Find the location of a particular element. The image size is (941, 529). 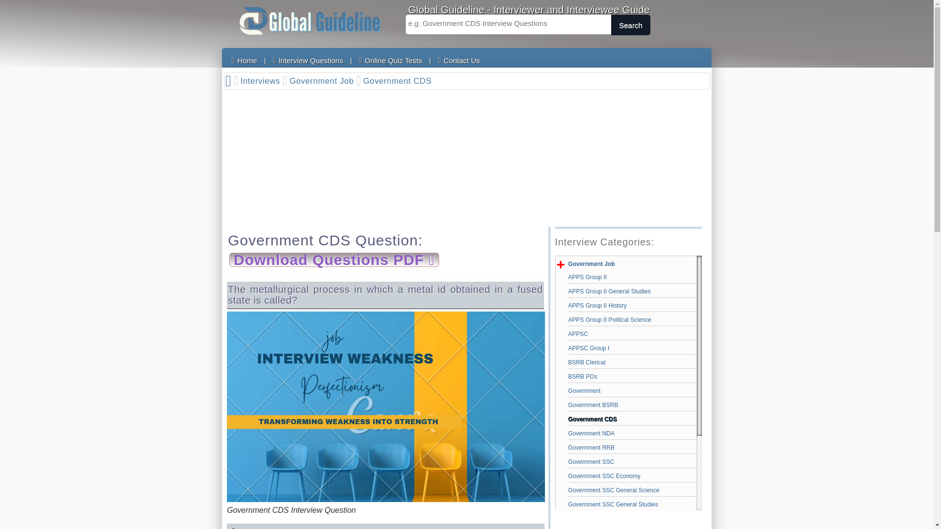

APPSC is located at coordinates (632, 334).